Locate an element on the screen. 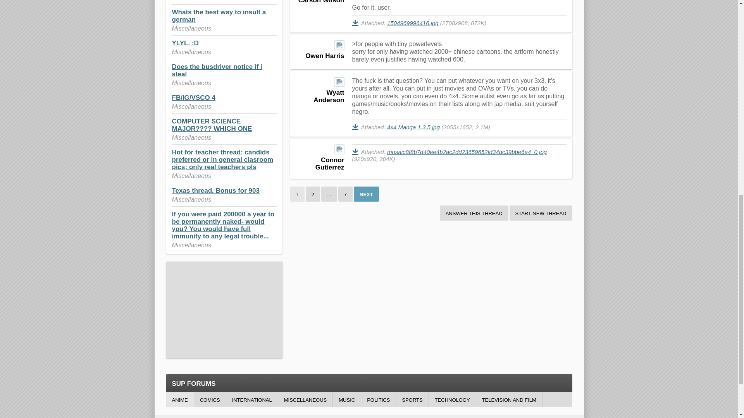 The height and width of the screenshot is (418, 744). 1504969996416.jpg is located at coordinates (413, 23).